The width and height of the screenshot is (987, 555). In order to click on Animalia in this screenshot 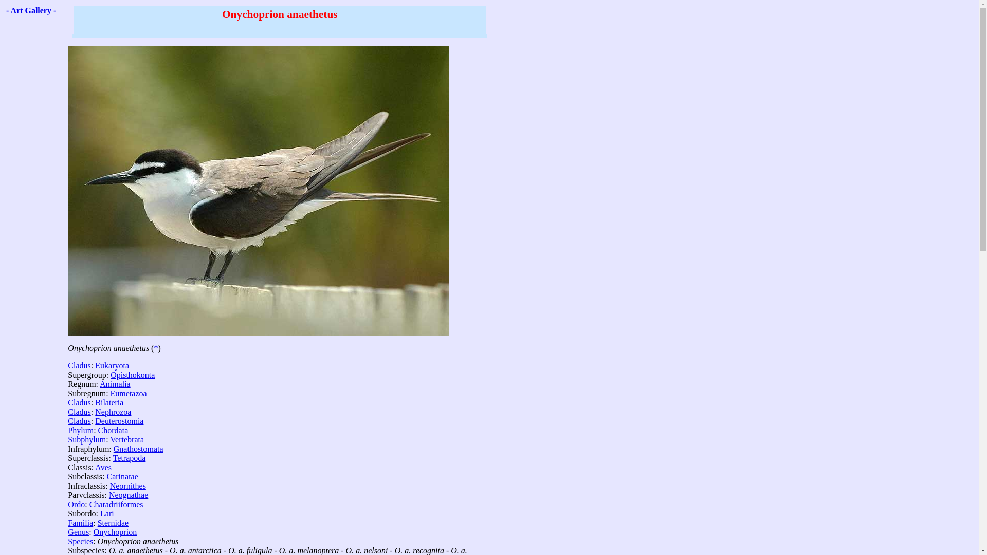, I will do `click(115, 384)`.